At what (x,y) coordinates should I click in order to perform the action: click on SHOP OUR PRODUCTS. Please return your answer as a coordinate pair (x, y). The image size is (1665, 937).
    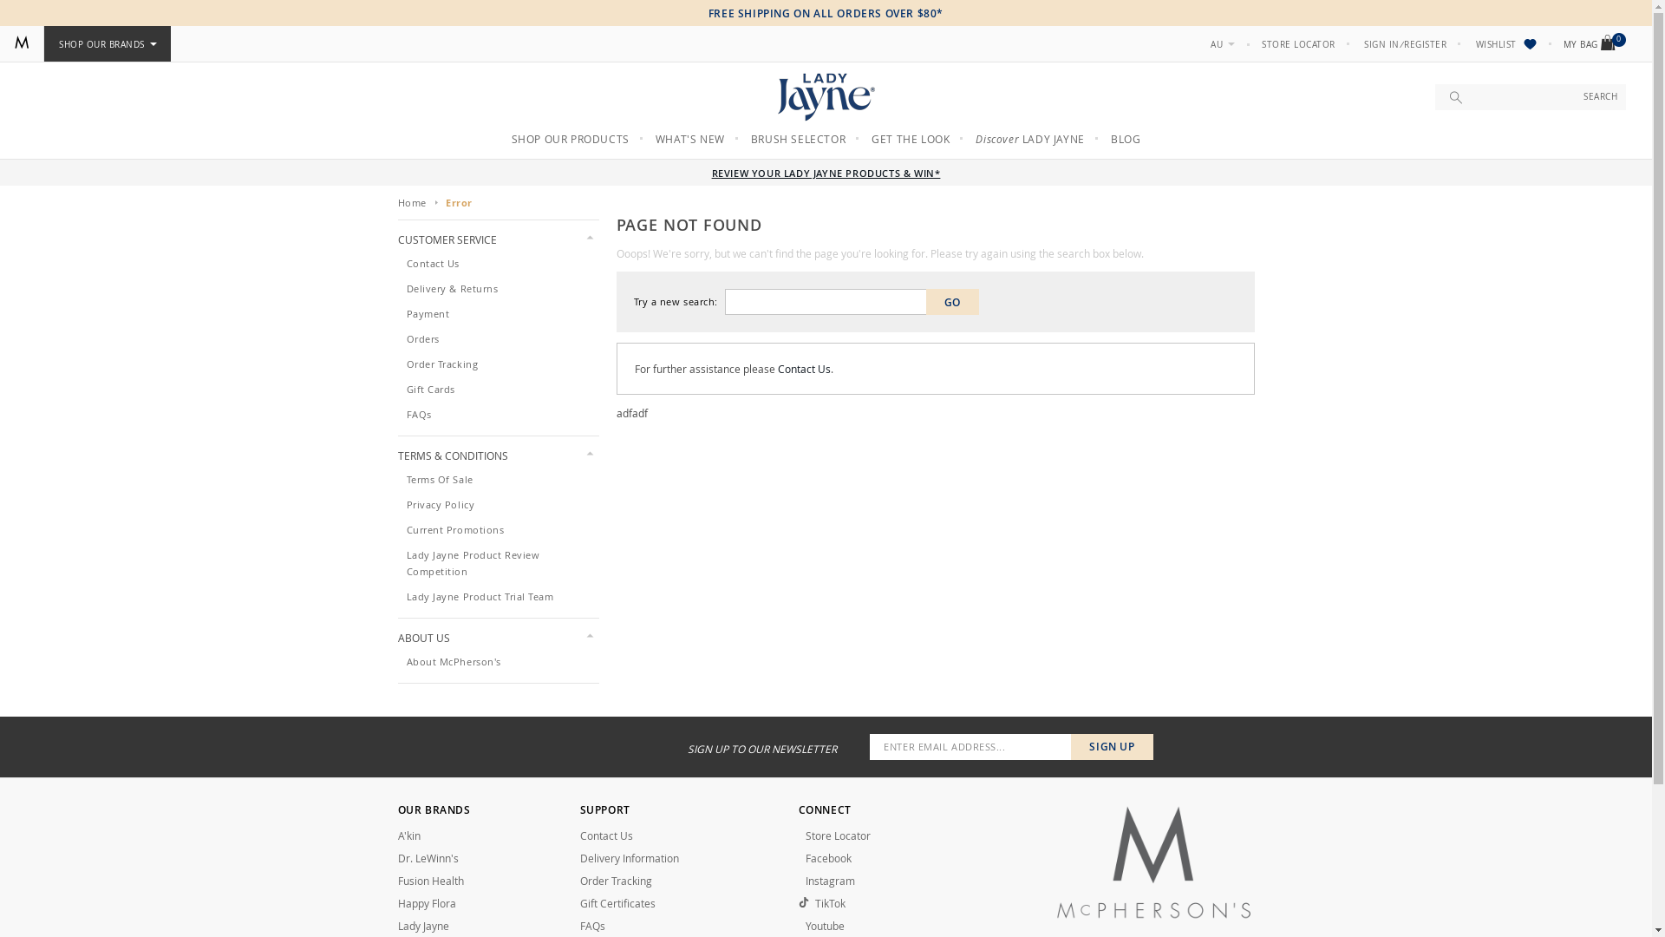
    Looking at the image, I should click on (571, 139).